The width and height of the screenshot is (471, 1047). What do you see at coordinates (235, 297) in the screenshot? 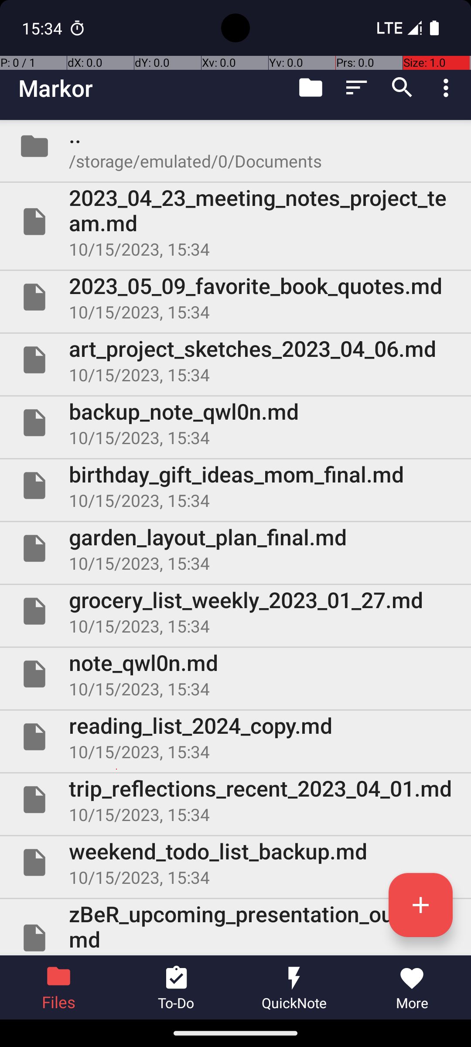
I see `File 2023_05_09_favorite_book_quotes.md ` at bounding box center [235, 297].